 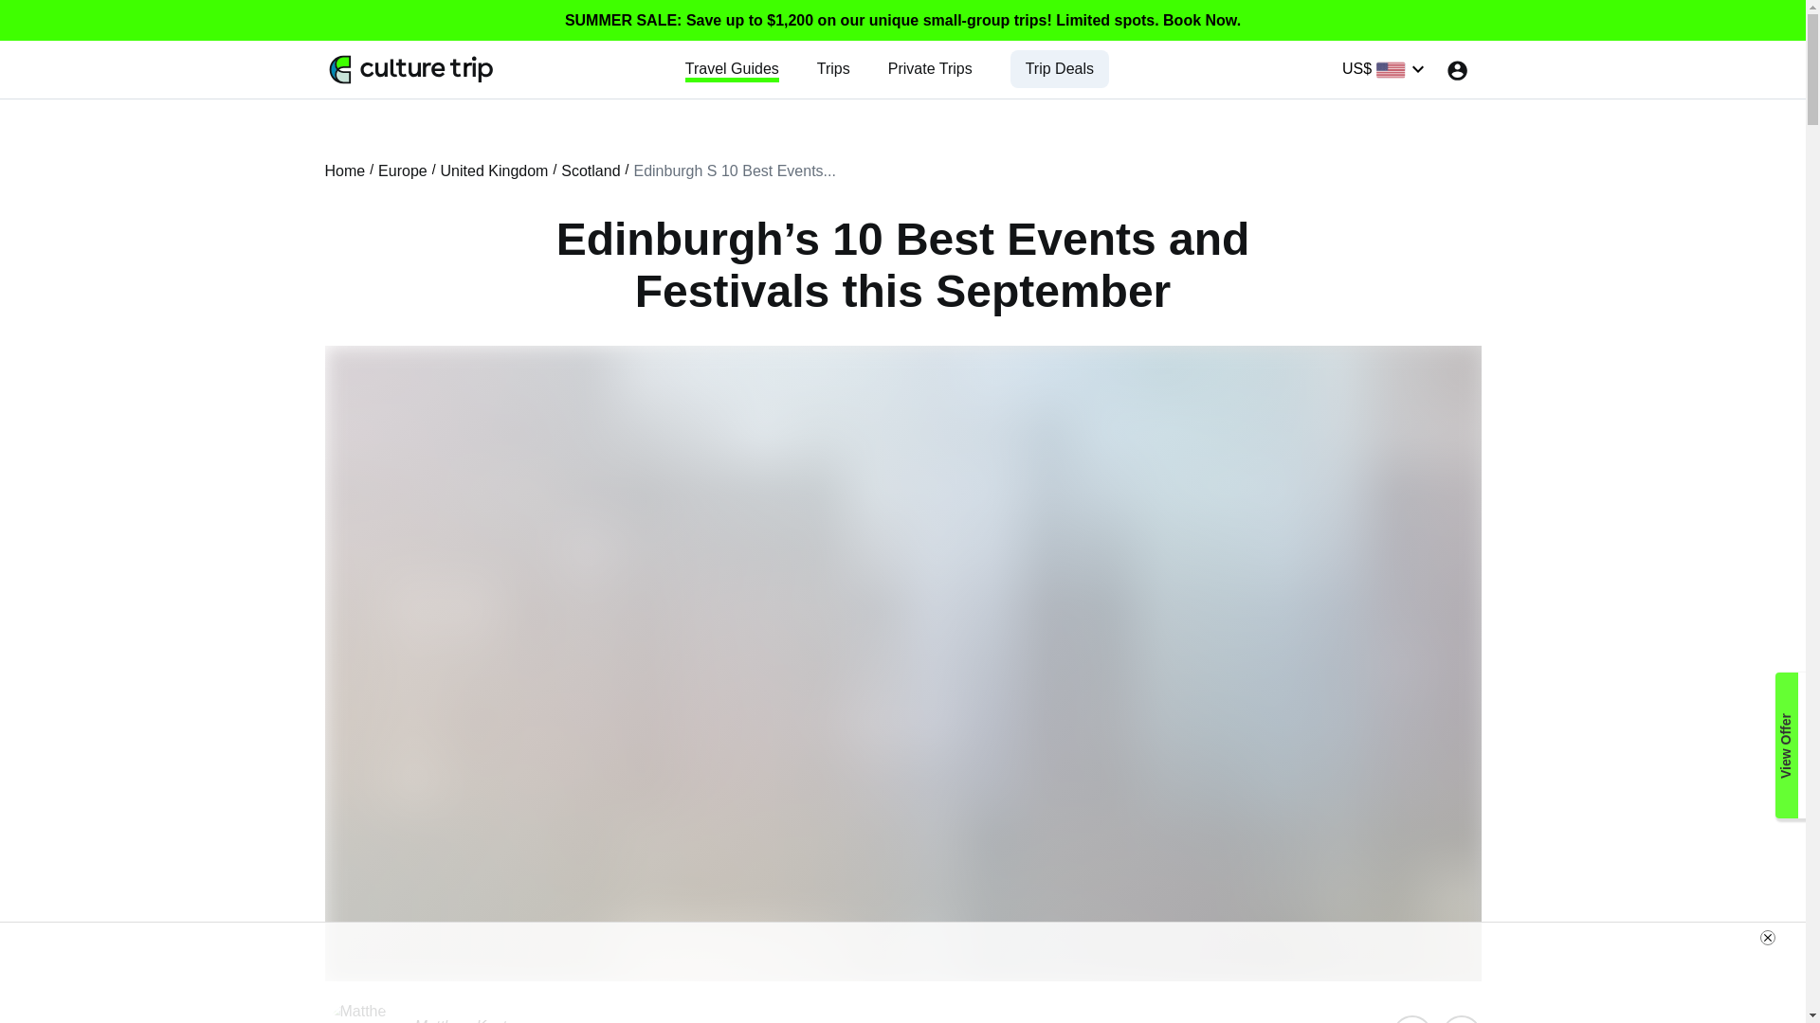 What do you see at coordinates (403, 170) in the screenshot?
I see `Europe` at bounding box center [403, 170].